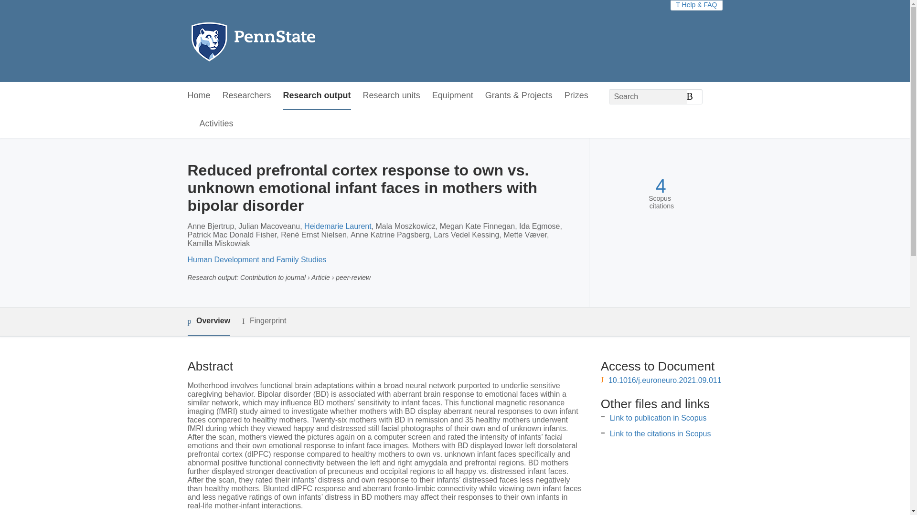 The height and width of the screenshot is (515, 917). Describe the element at coordinates (264, 321) in the screenshot. I see `Fingerprint` at that location.